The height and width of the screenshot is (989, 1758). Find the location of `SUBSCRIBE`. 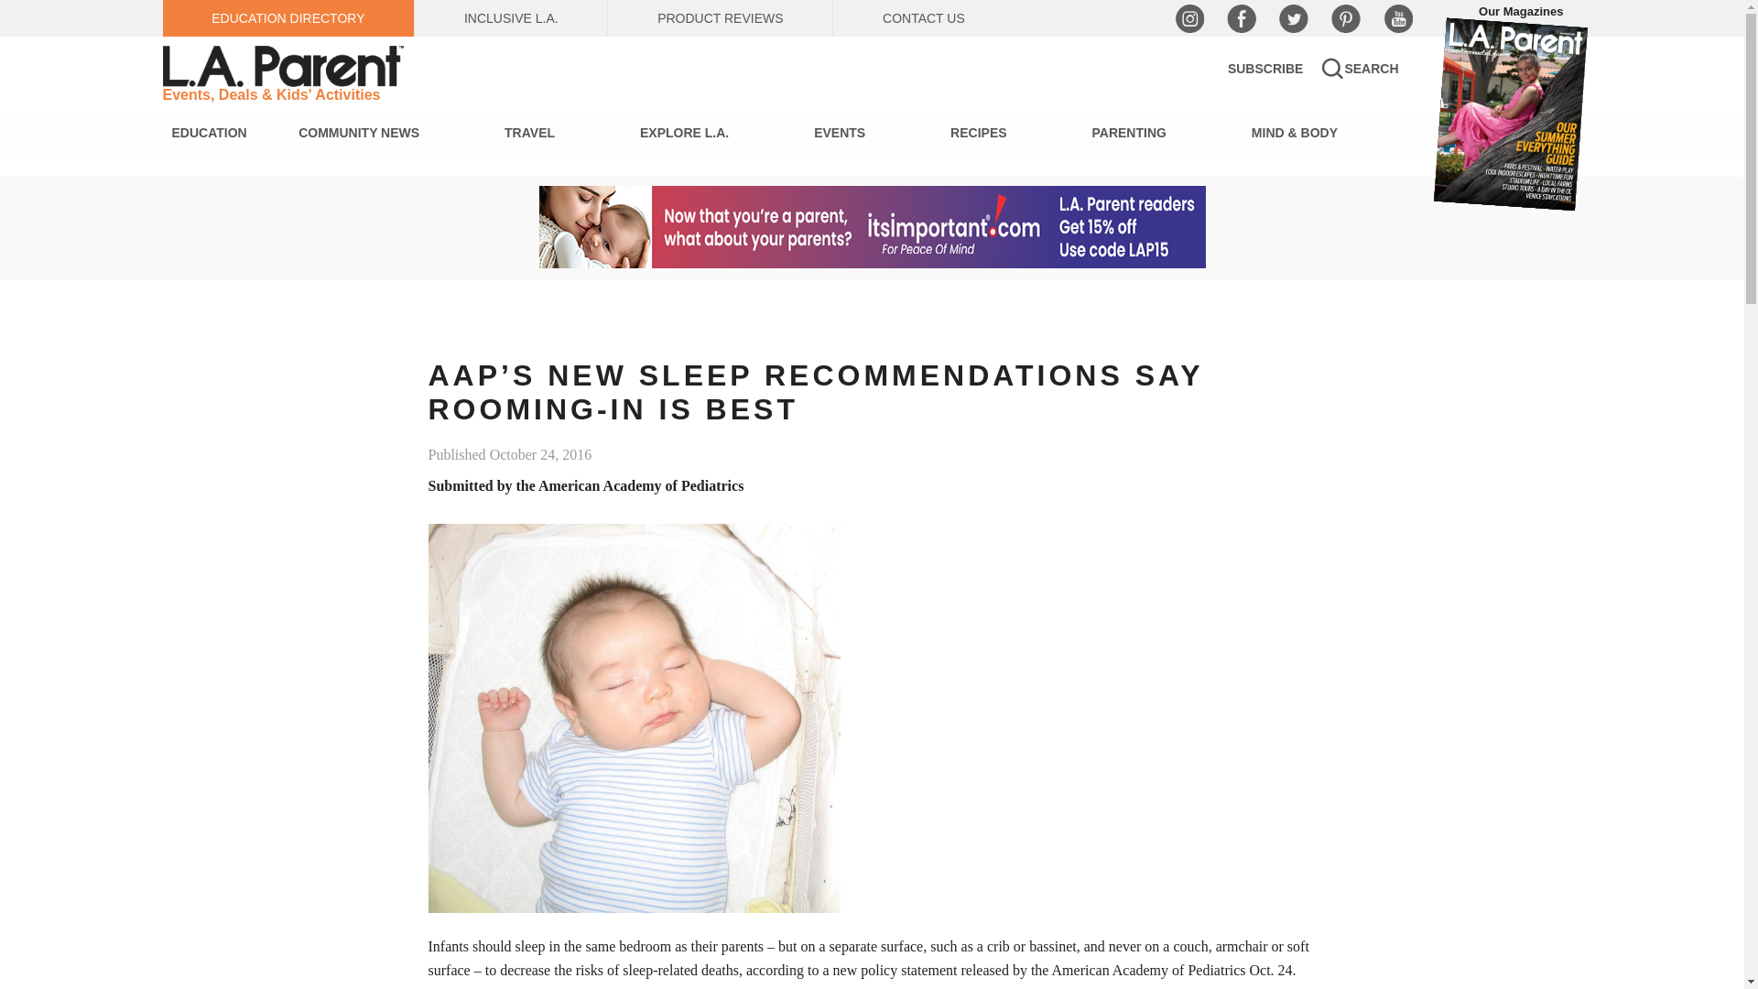

SUBSCRIBE is located at coordinates (1264, 68).